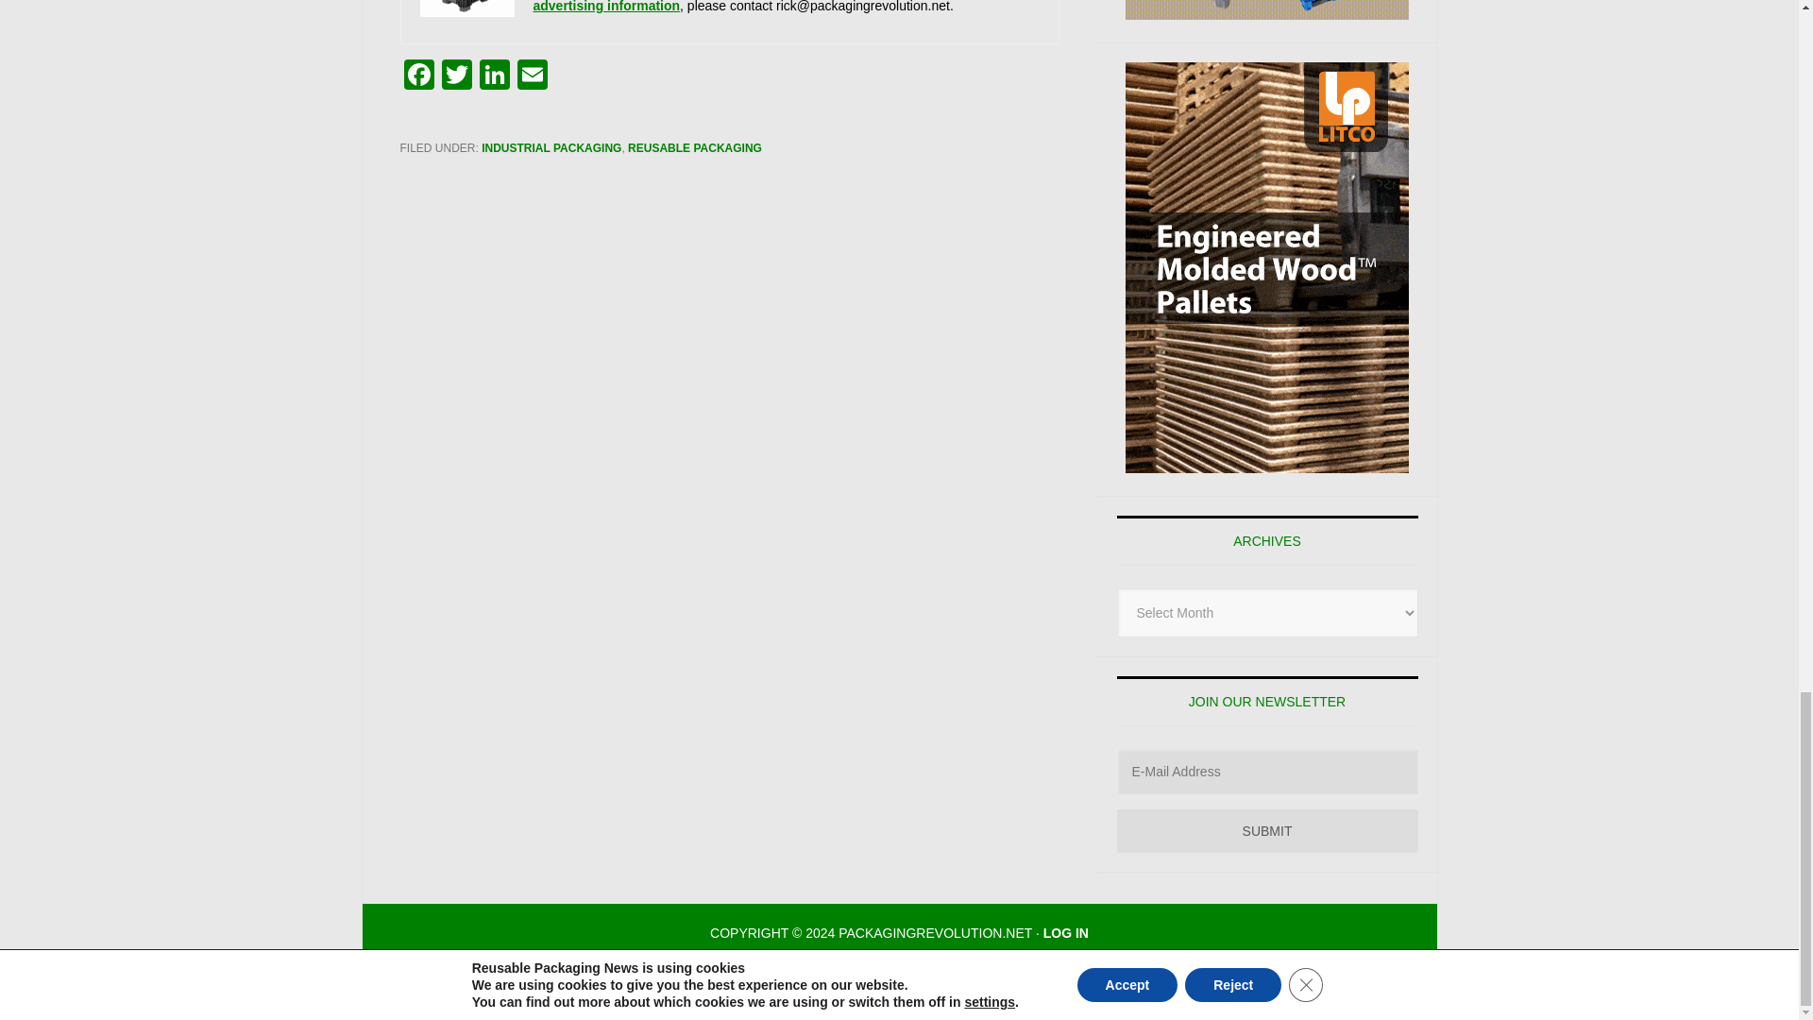  I want to click on Facebook, so click(419, 76).